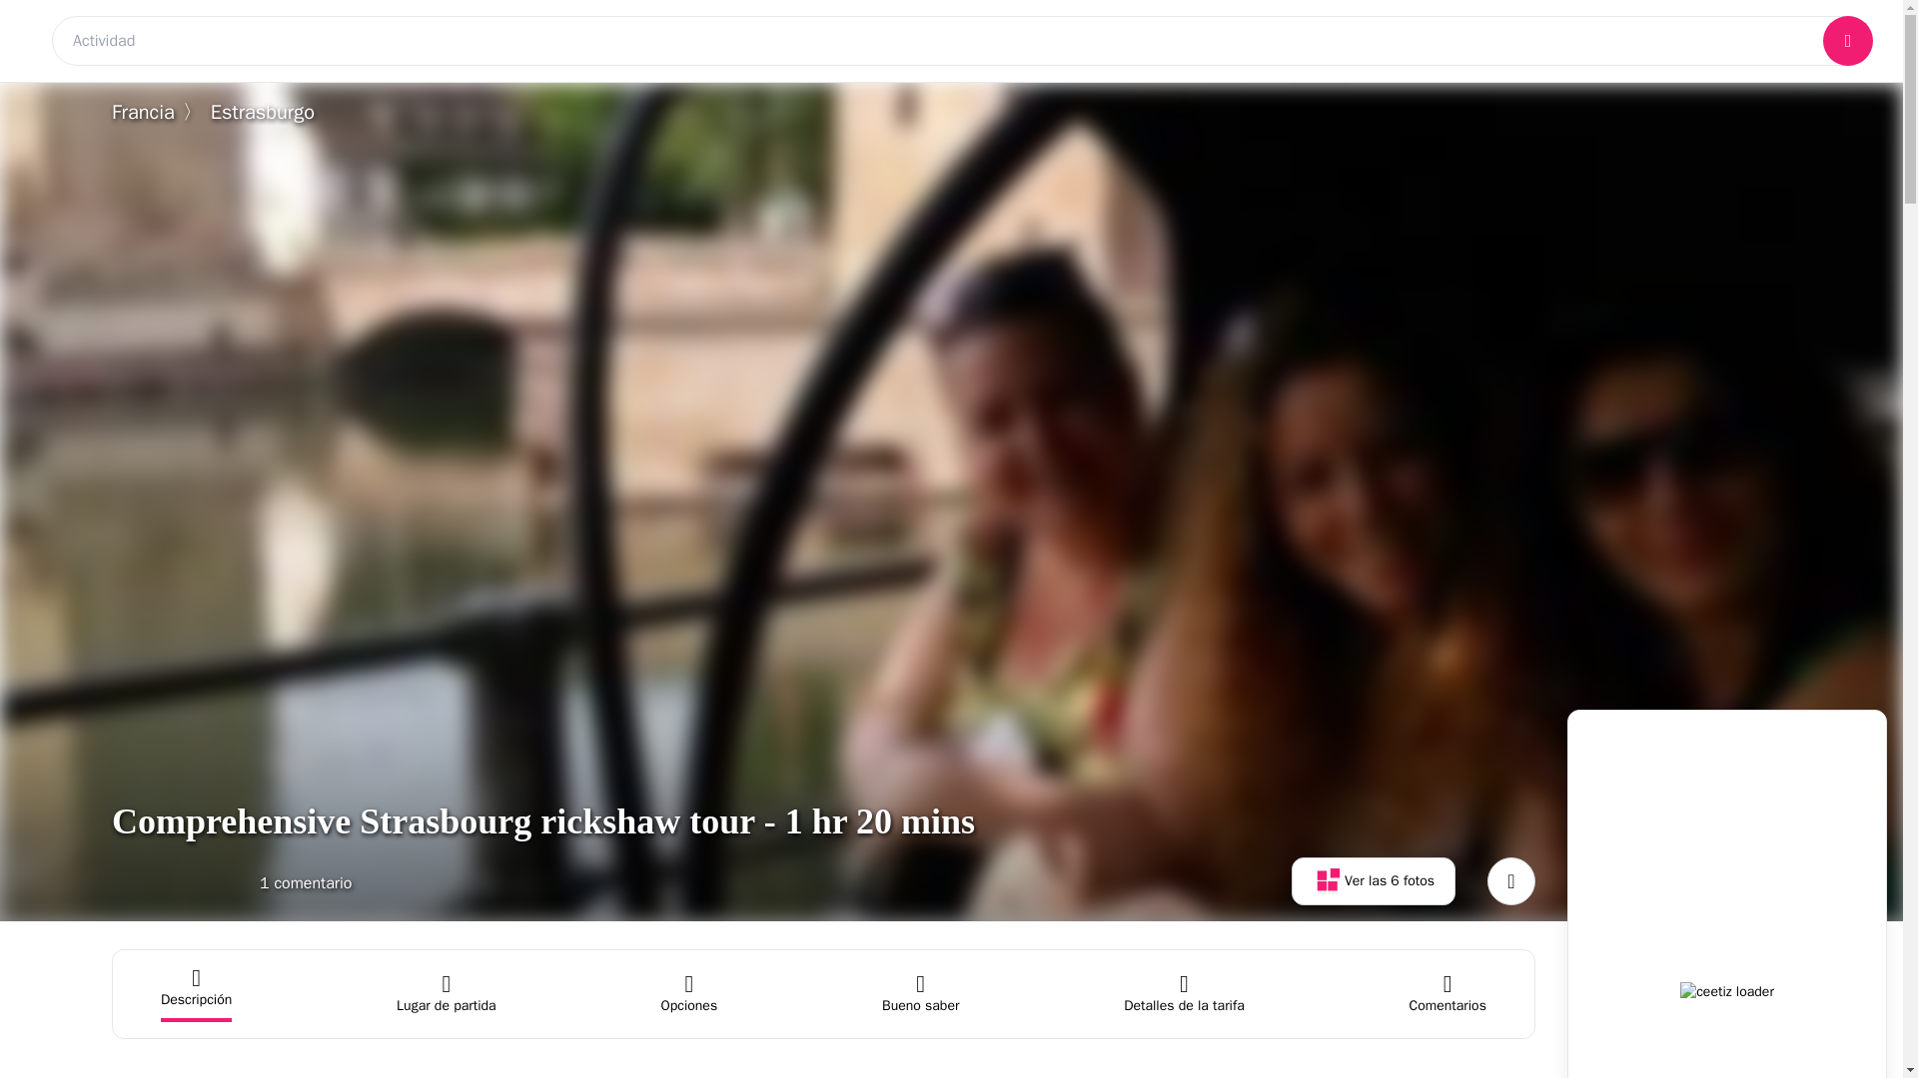 The width and height of the screenshot is (1918, 1078). Describe the element at coordinates (447, 994) in the screenshot. I see `Estrasburgo` at that location.